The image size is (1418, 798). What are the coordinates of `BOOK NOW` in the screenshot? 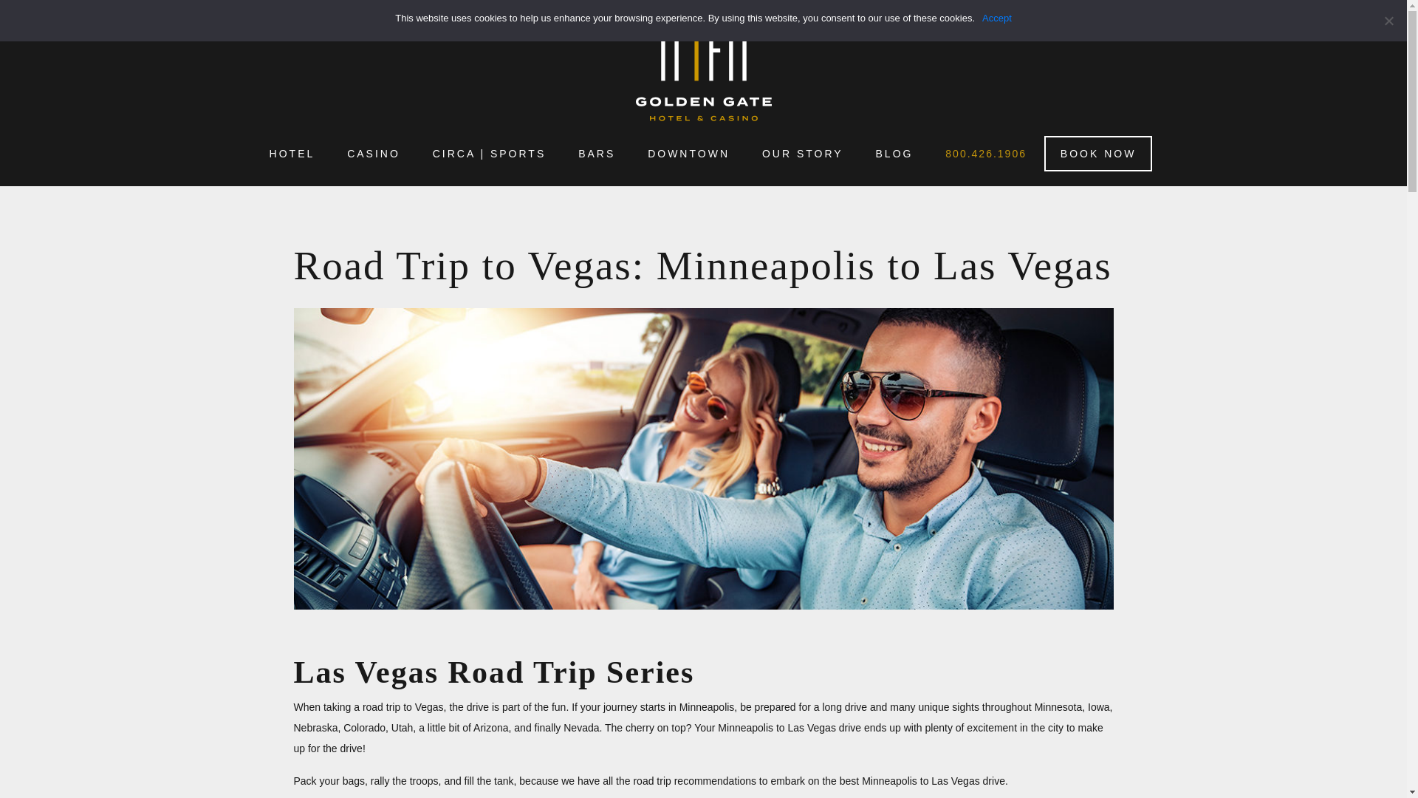 It's located at (1099, 154).